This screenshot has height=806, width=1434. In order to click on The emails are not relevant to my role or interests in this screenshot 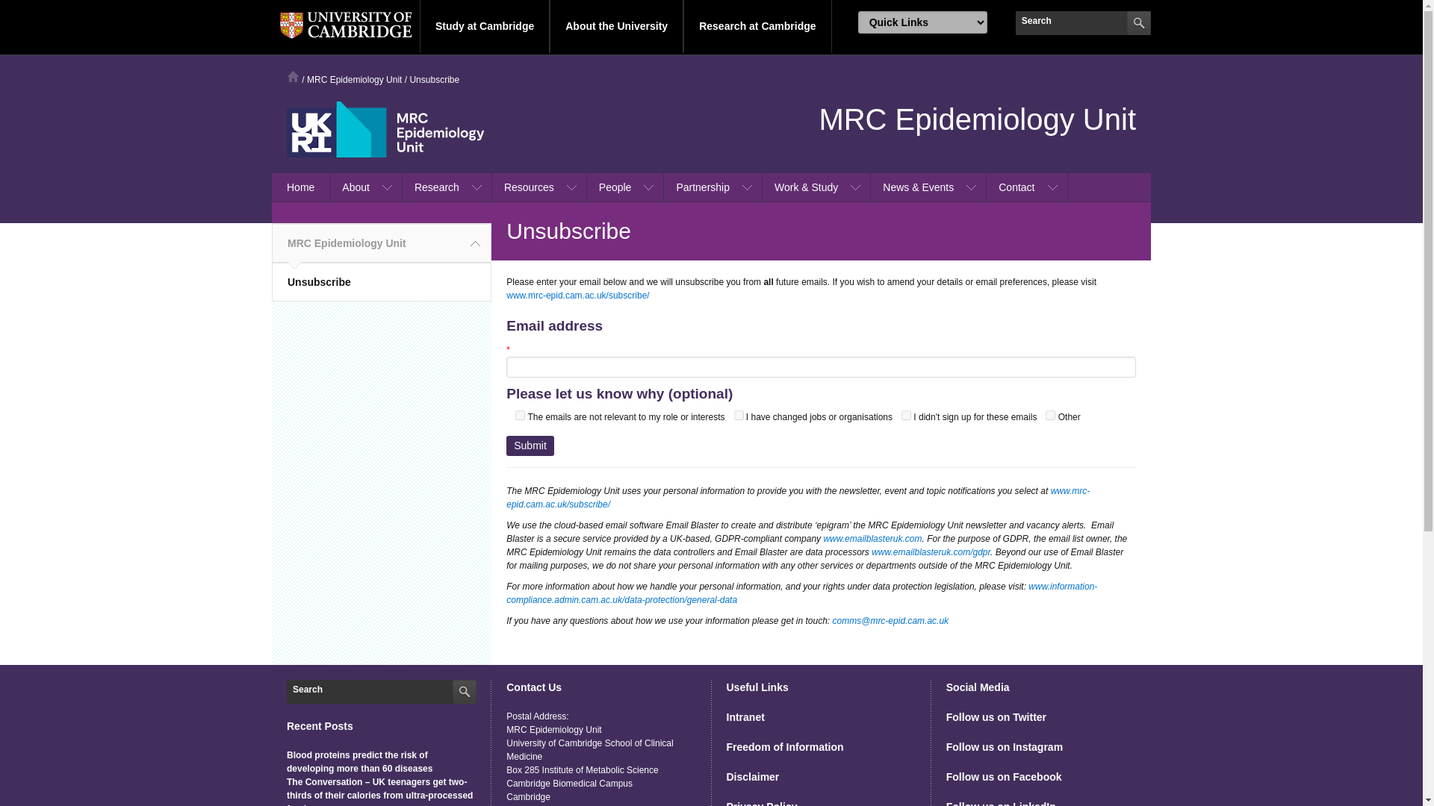, I will do `click(520, 415)`.